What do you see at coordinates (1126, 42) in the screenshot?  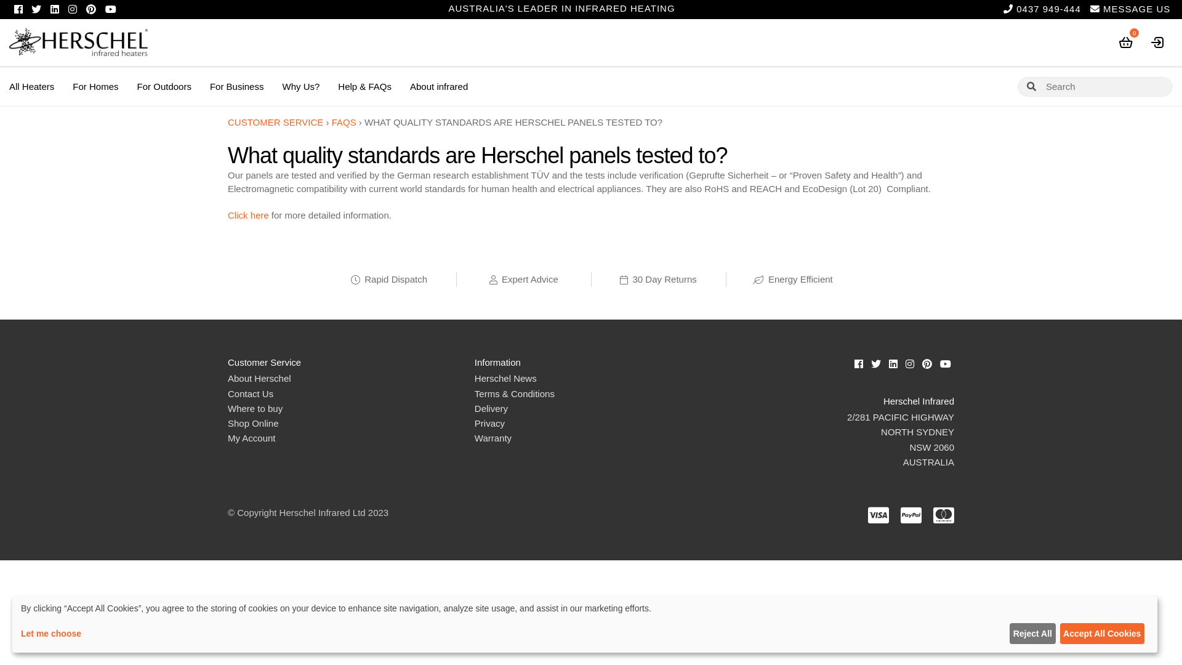 I see `0` at bounding box center [1126, 42].